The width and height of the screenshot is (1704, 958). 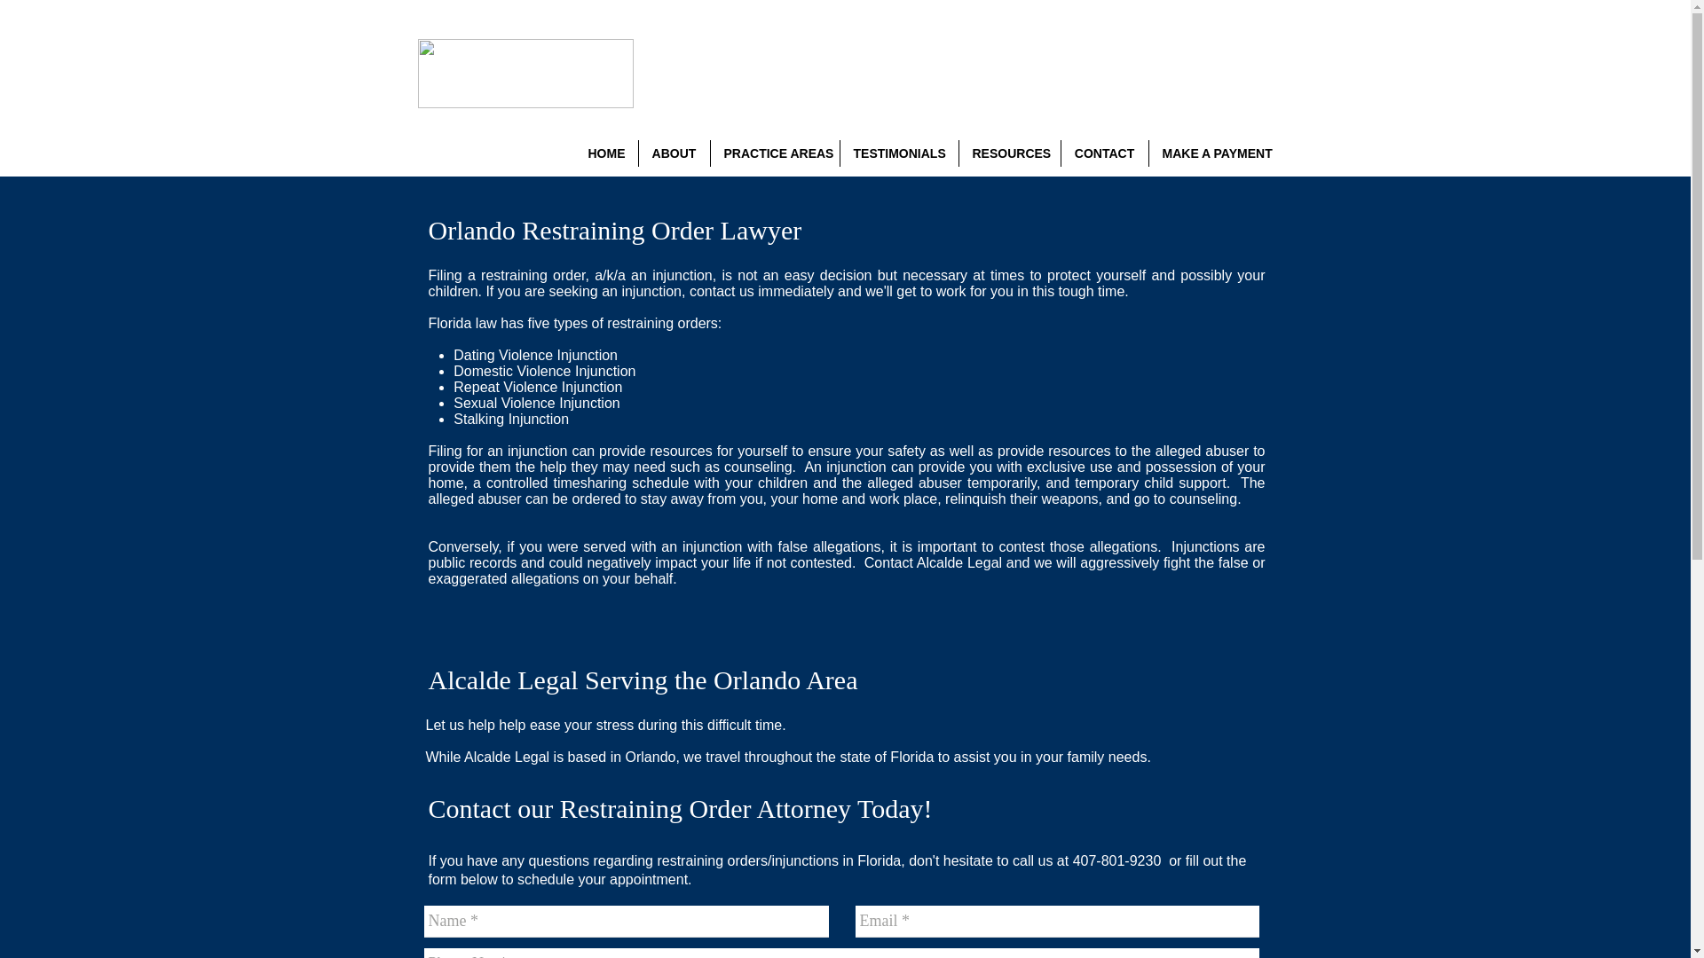 What do you see at coordinates (774, 153) in the screenshot?
I see `PRACTICE AREAS` at bounding box center [774, 153].